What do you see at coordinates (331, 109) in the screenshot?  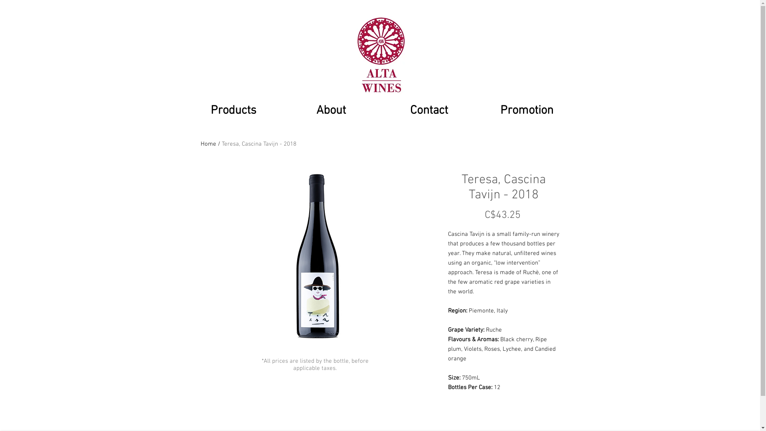 I see `About` at bounding box center [331, 109].